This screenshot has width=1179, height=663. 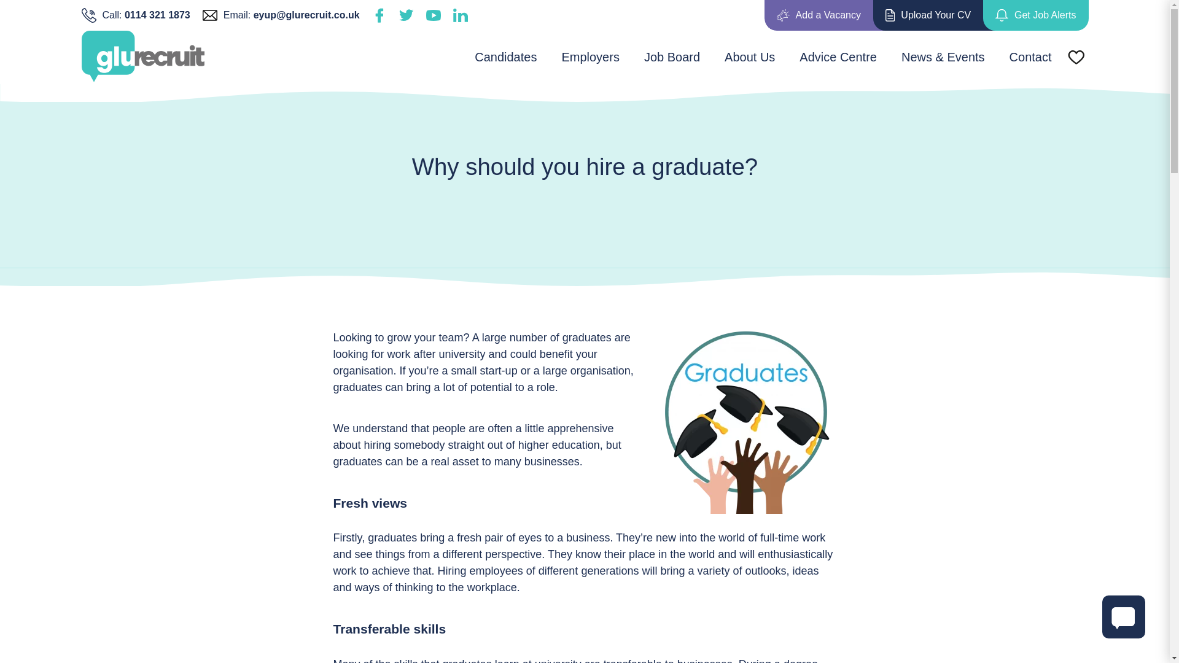 I want to click on Employers, so click(x=589, y=56).